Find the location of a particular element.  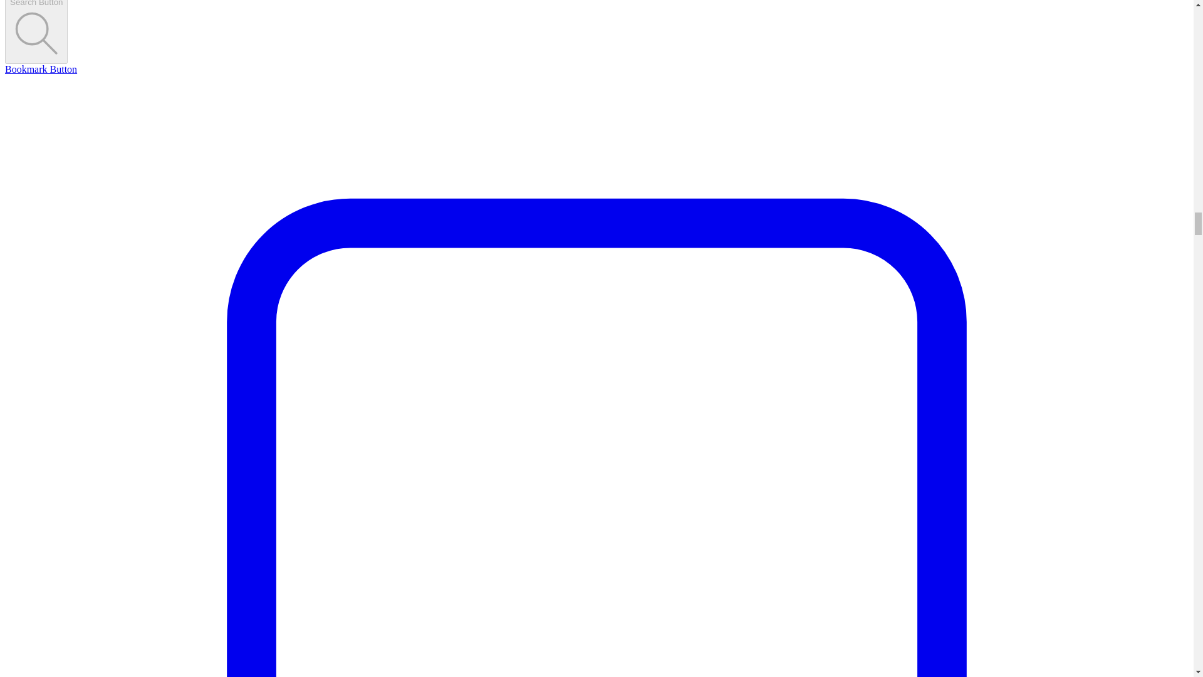

Search Button is located at coordinates (36, 31).